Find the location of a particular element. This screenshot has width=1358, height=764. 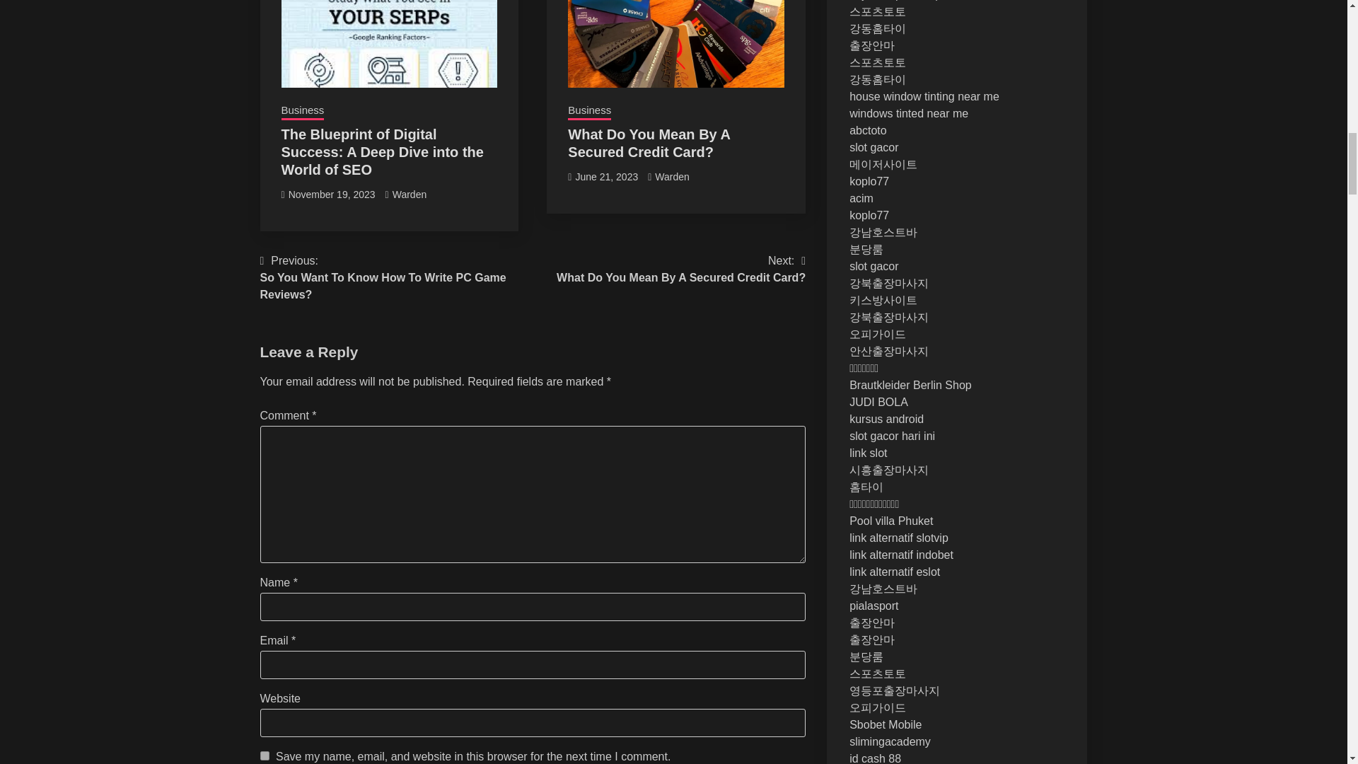

Business is located at coordinates (589, 111).